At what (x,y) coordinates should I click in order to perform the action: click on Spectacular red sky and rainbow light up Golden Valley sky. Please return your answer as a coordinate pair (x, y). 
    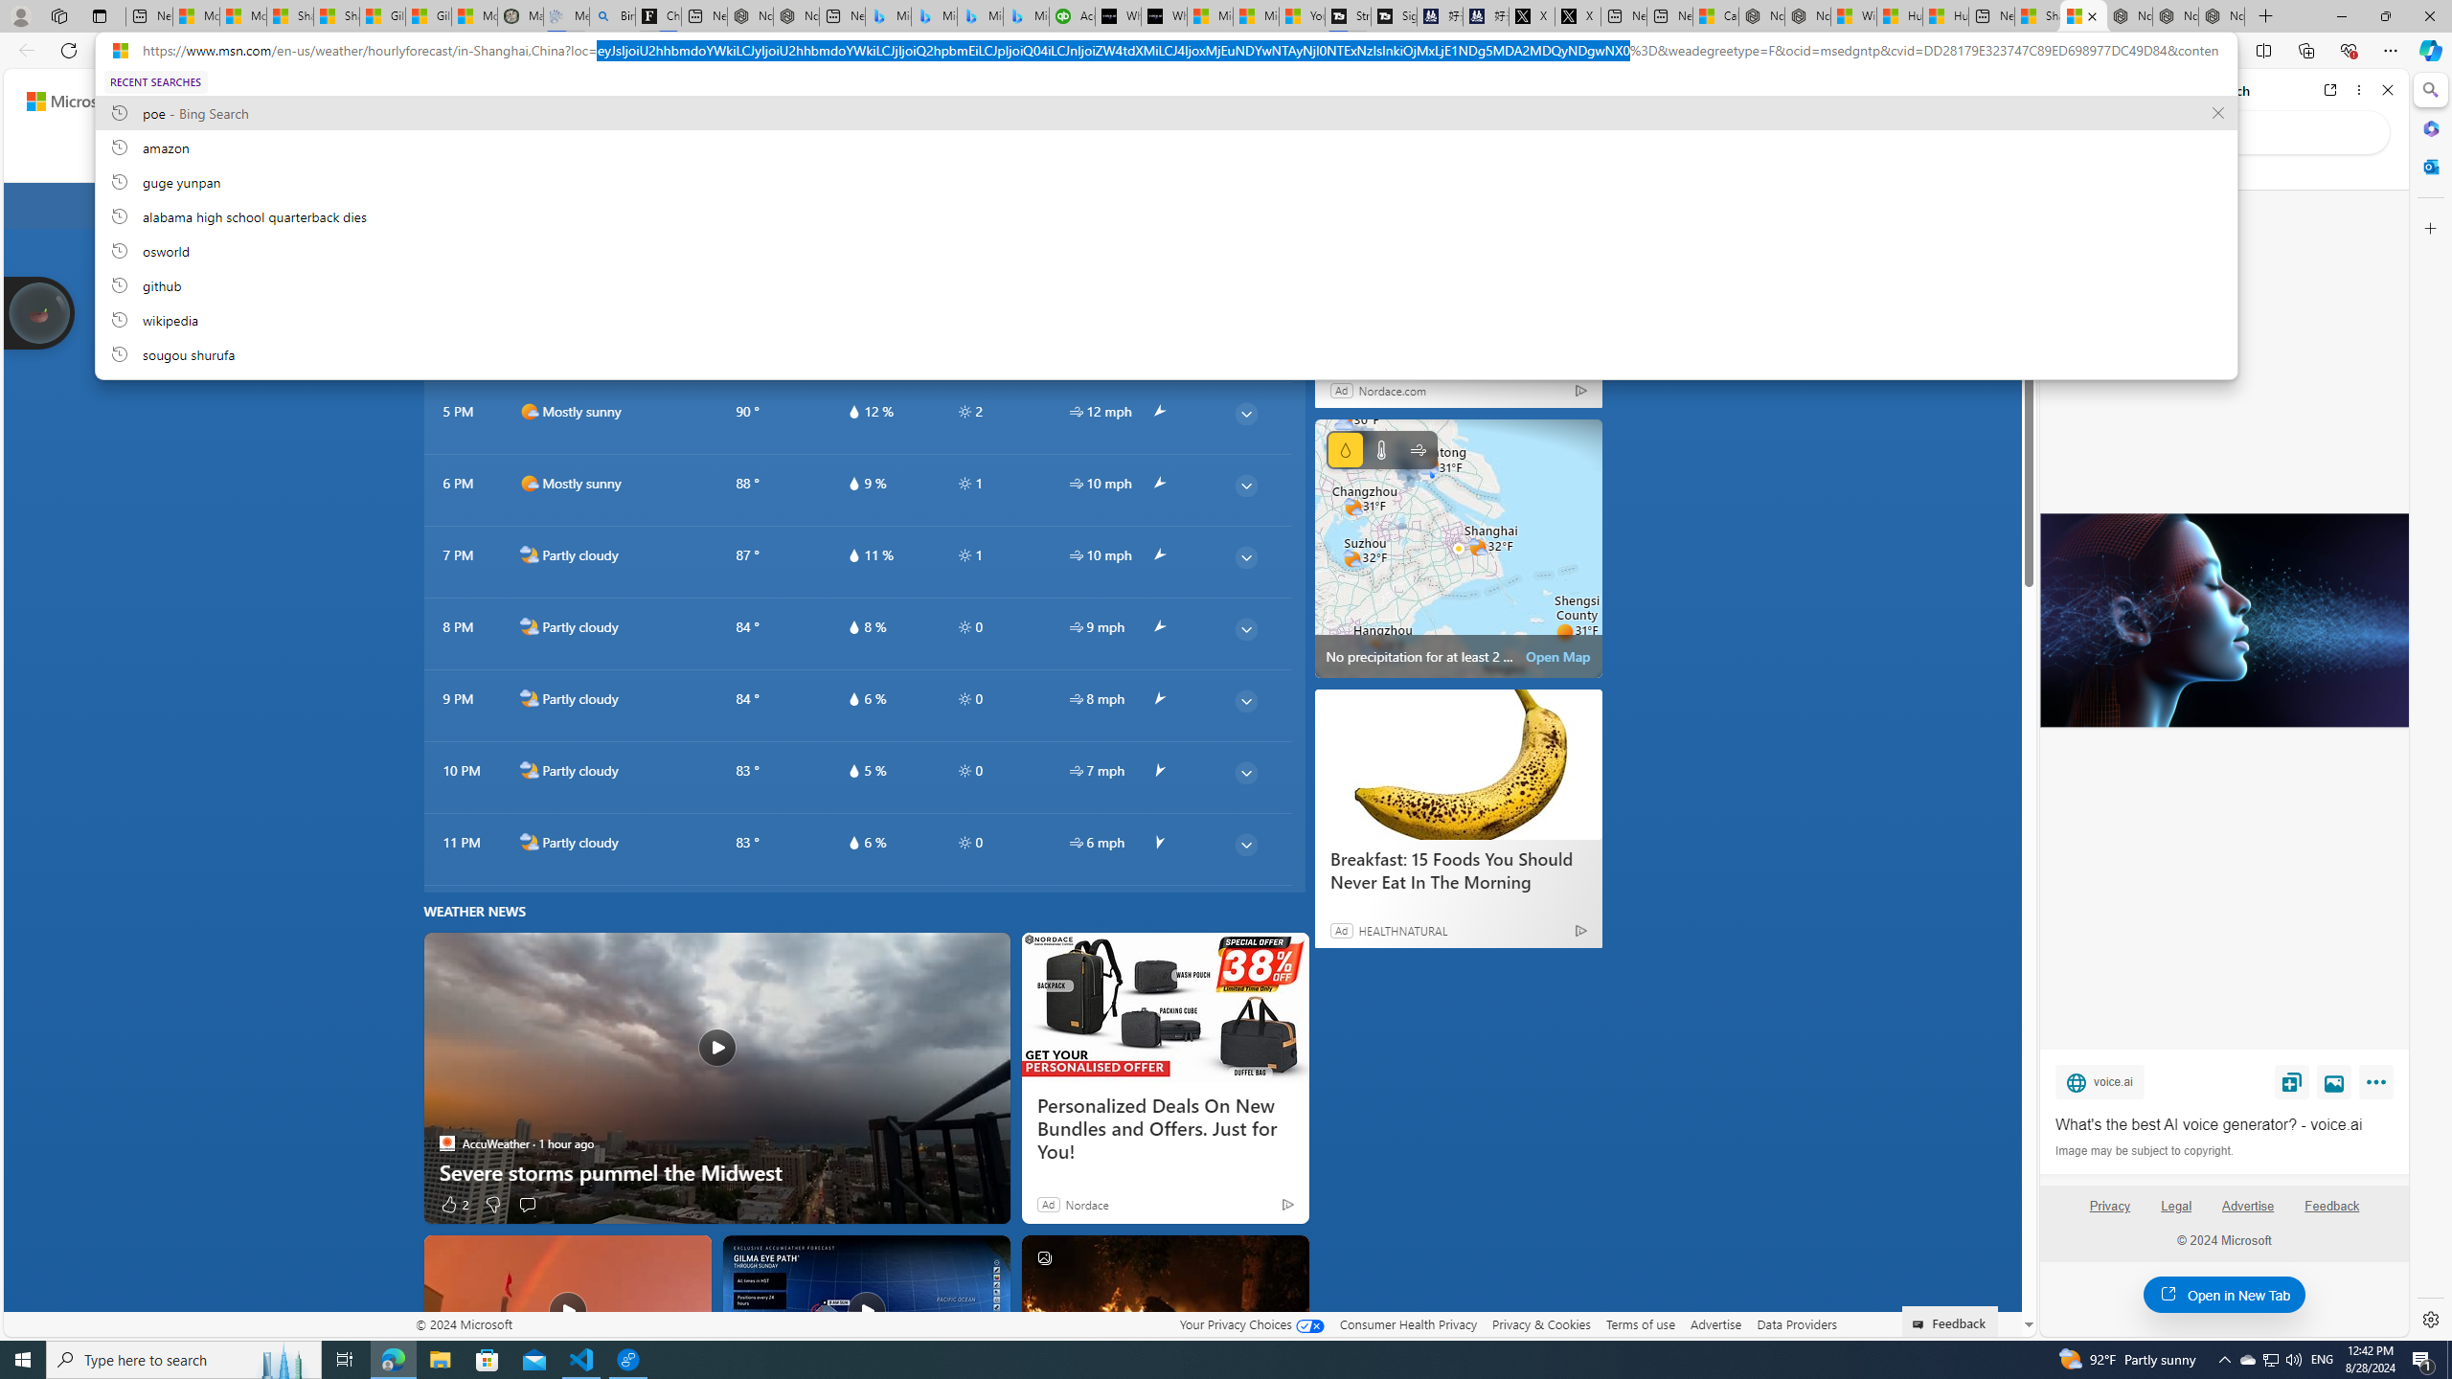
    Looking at the image, I should click on (567, 1310).